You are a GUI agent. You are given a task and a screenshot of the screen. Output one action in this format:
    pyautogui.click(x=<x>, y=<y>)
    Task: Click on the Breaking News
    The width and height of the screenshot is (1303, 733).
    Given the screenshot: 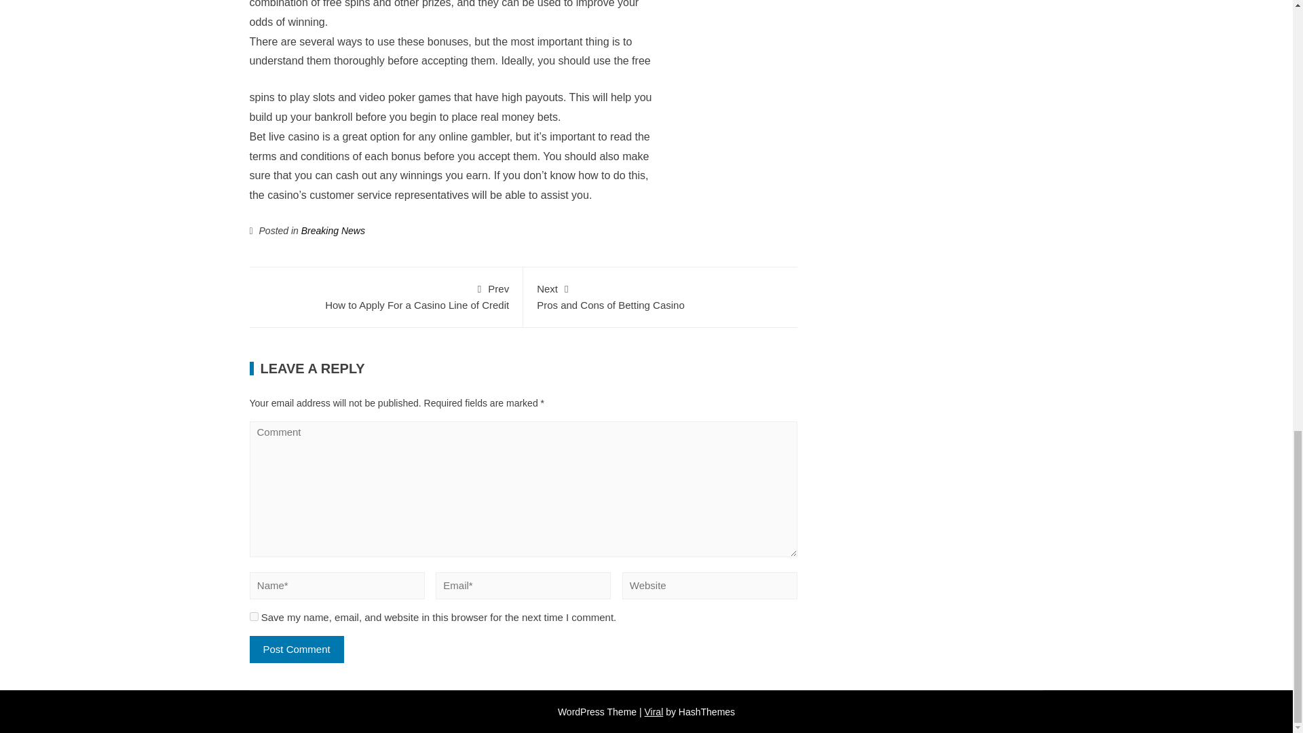 What is the action you would take?
    pyautogui.click(x=297, y=650)
    